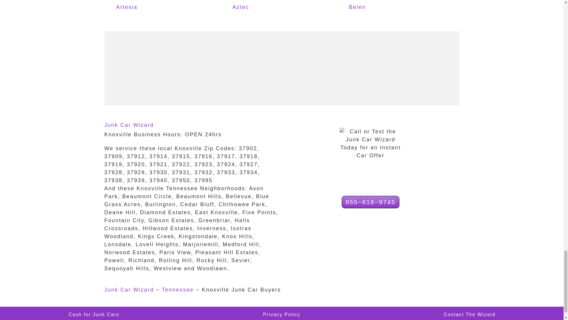 Image resolution: width=568 pixels, height=320 pixels. Describe the element at coordinates (94, 315) in the screenshot. I see `Cash for Junk Cars` at that location.